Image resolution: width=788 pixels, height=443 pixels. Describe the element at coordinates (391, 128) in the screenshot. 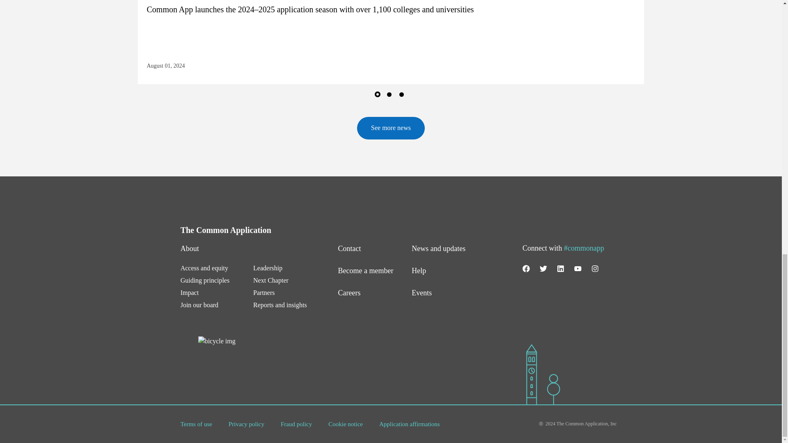

I see `See more news` at that location.